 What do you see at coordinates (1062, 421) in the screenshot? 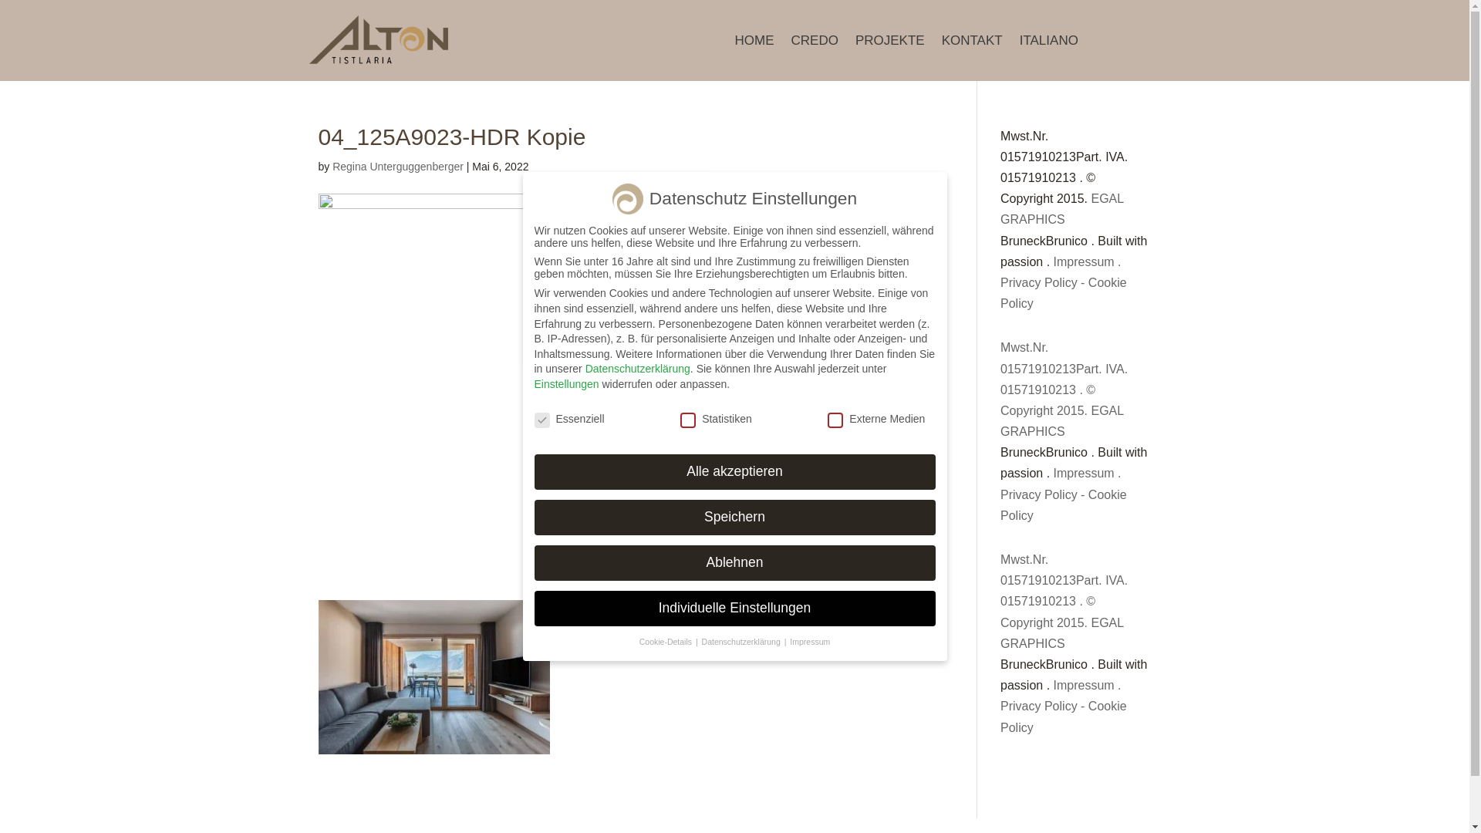
I see `EGAL GRAPHICS` at bounding box center [1062, 421].